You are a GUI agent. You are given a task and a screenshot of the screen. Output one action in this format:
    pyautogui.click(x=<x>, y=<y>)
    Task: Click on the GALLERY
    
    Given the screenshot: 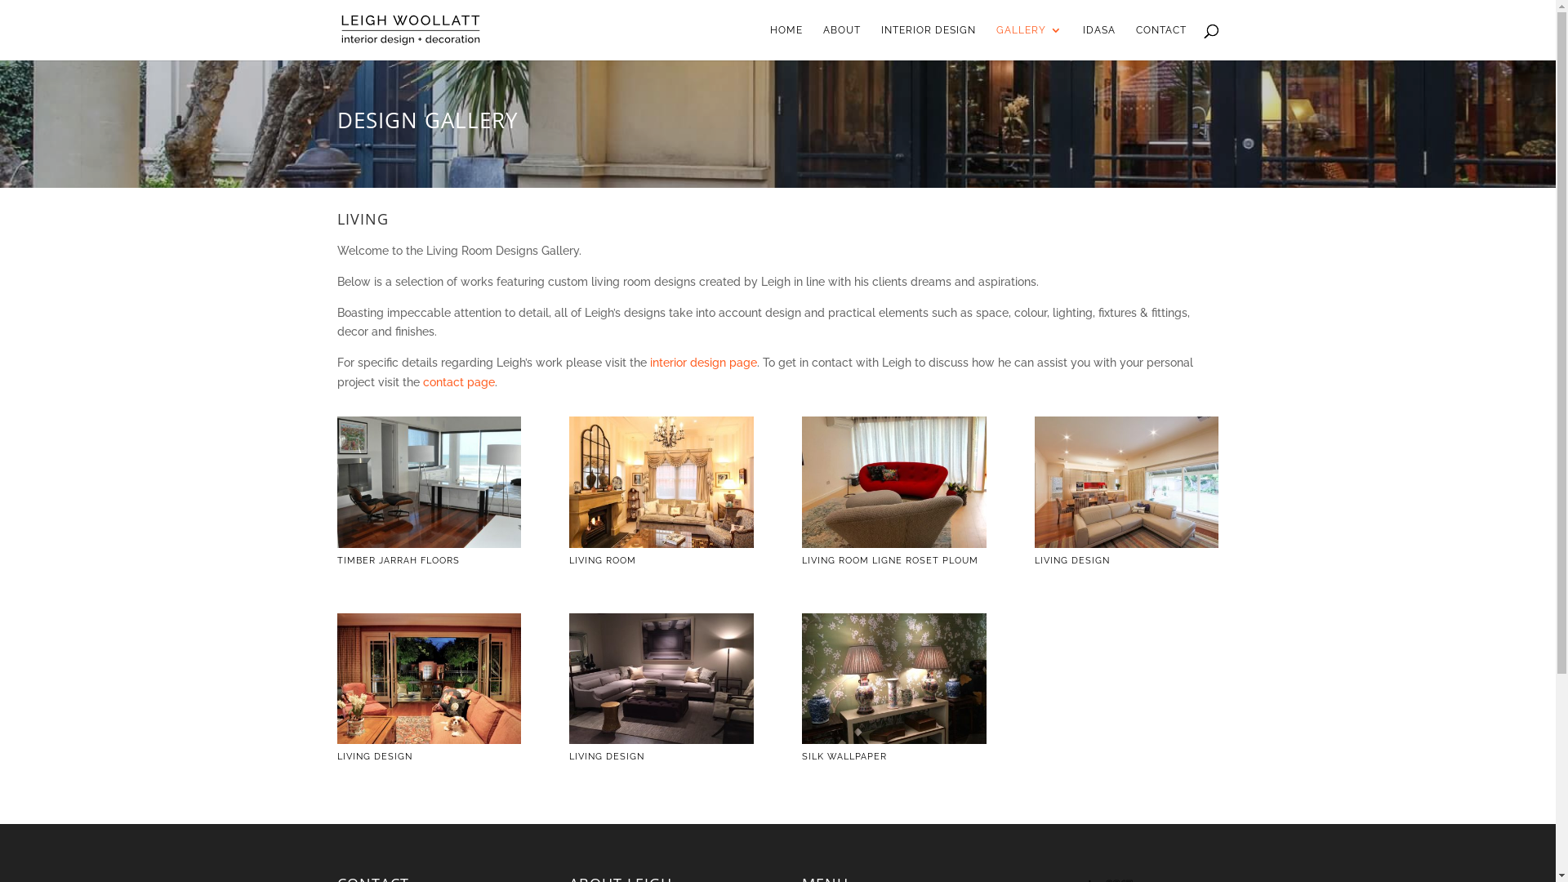 What is the action you would take?
    pyautogui.click(x=1029, y=42)
    